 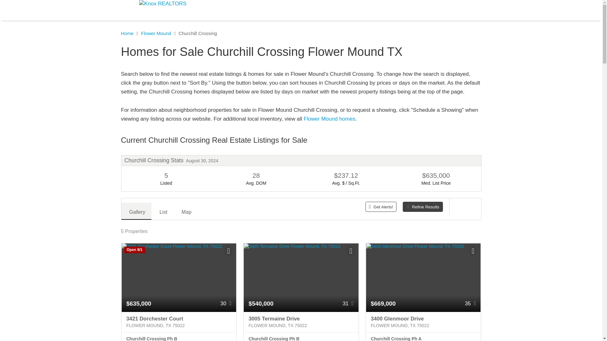 I want to click on Flower Mound homes, so click(x=329, y=119).